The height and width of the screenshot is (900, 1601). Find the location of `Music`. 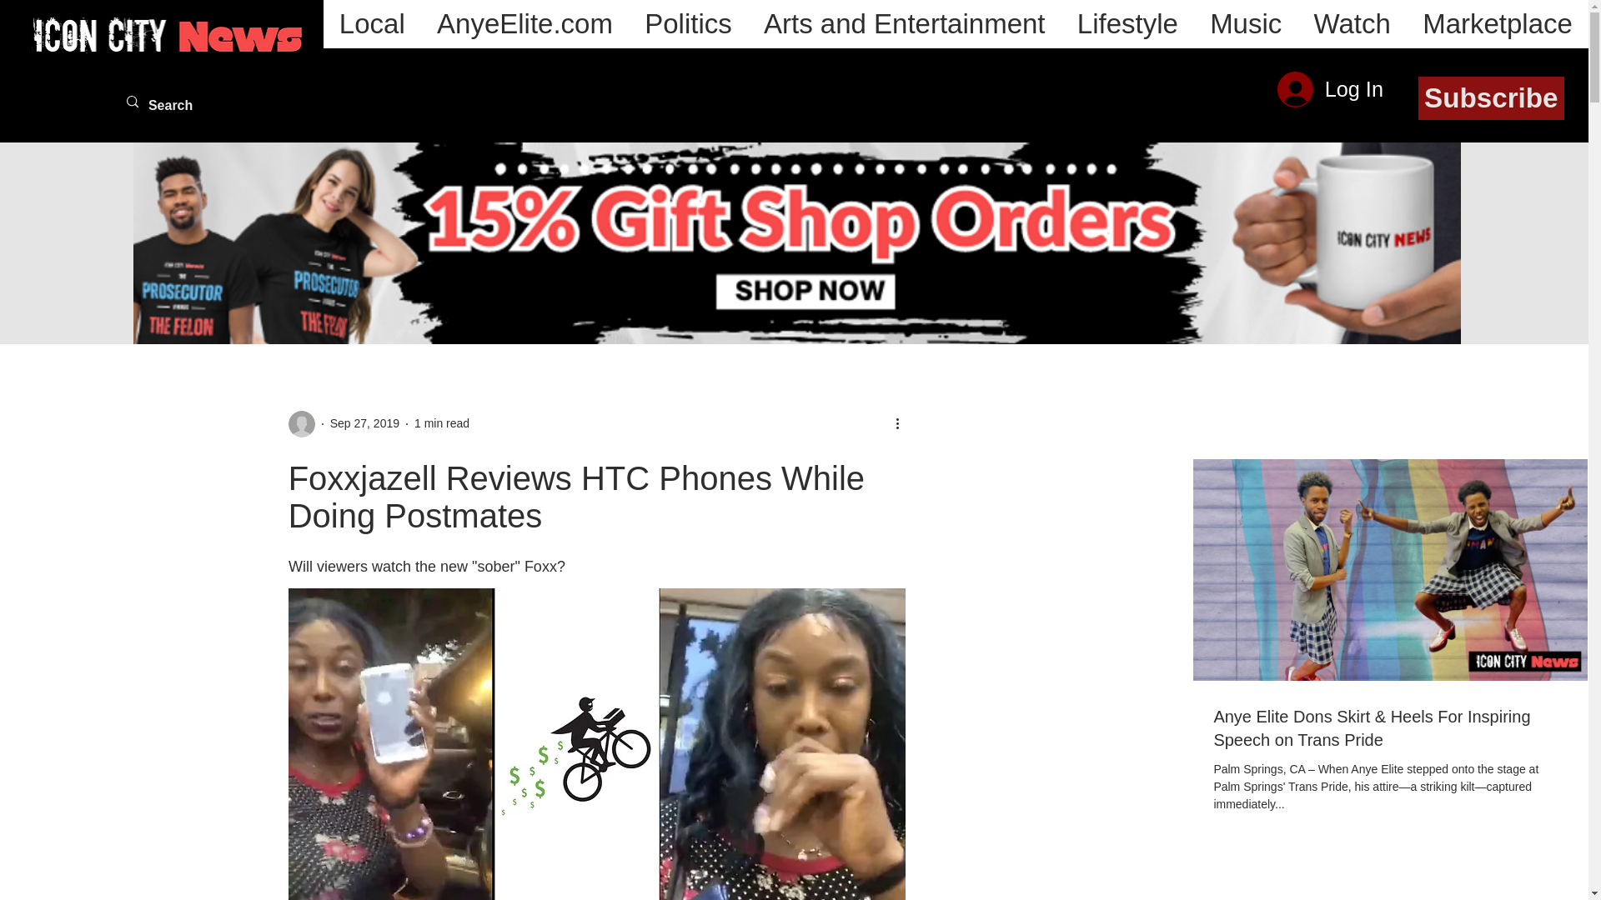

Music is located at coordinates (1246, 24).